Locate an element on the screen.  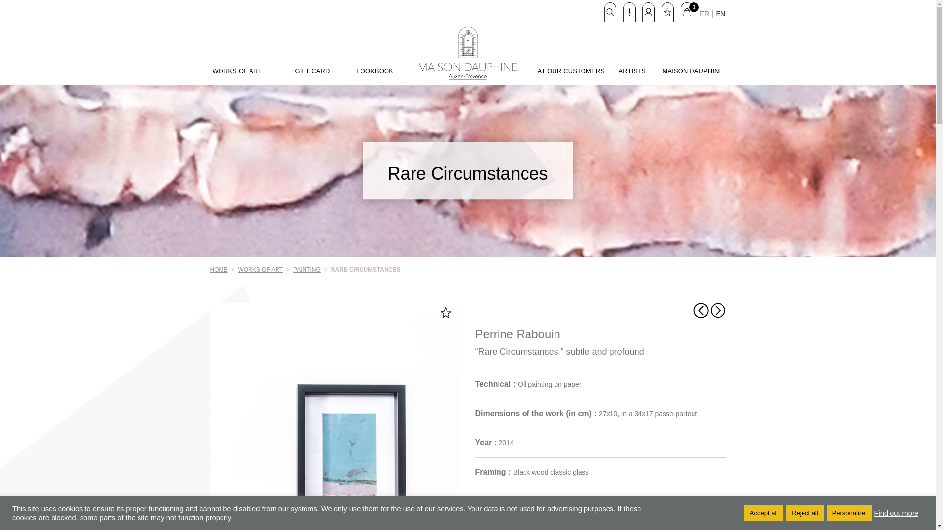
WORKS OF ART is located at coordinates (237, 71).